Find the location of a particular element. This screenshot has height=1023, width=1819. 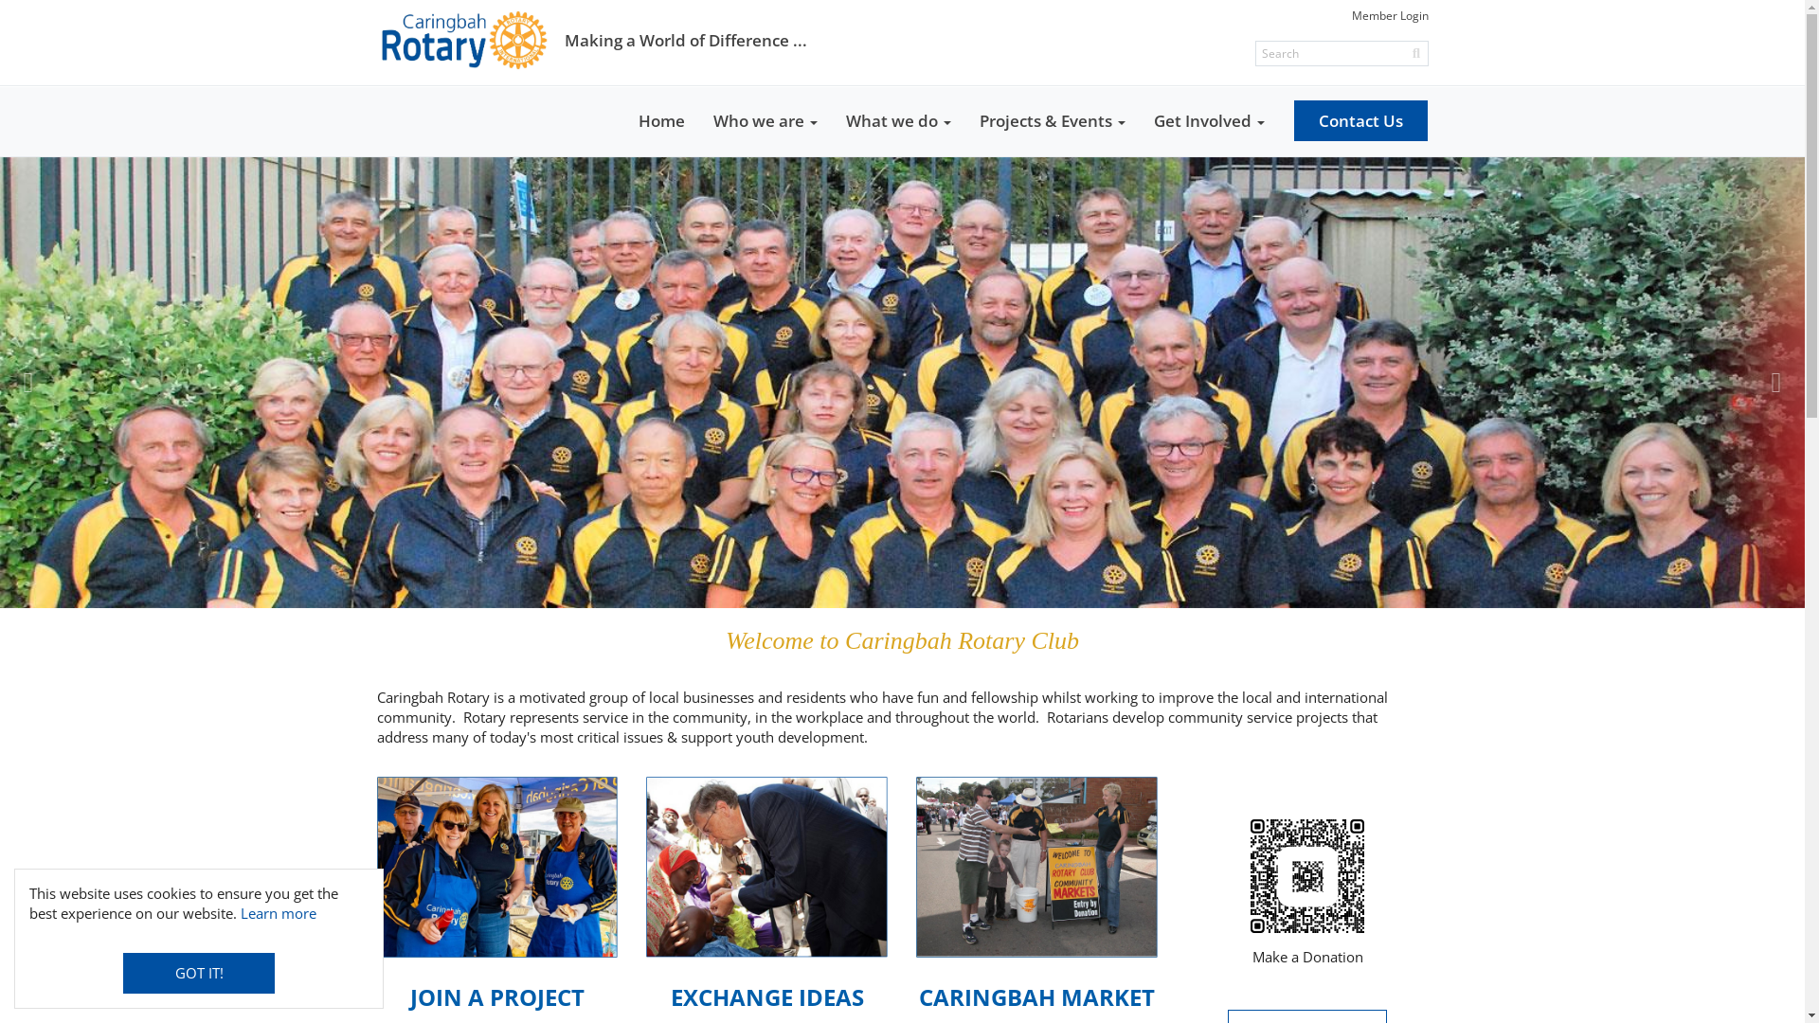

Member Login is located at coordinates (1389, 15).